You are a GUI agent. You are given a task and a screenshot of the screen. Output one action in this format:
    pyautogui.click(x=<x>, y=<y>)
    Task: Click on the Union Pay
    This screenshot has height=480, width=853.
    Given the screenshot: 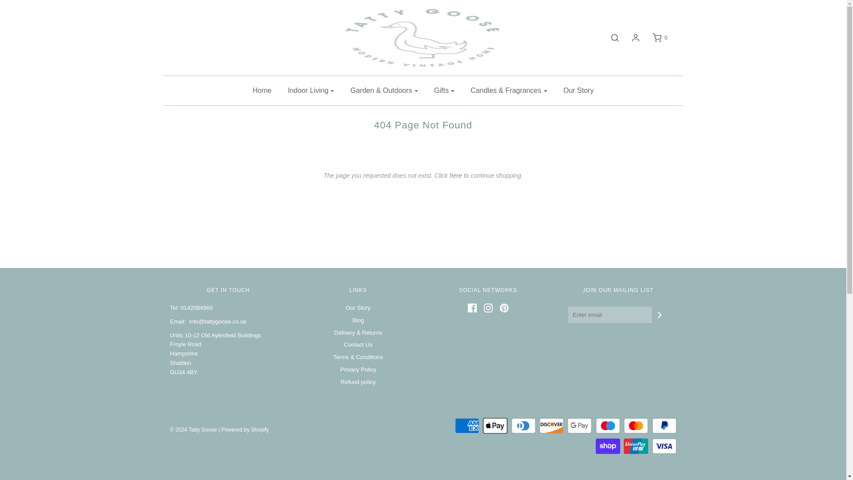 What is the action you would take?
    pyautogui.click(x=636, y=446)
    